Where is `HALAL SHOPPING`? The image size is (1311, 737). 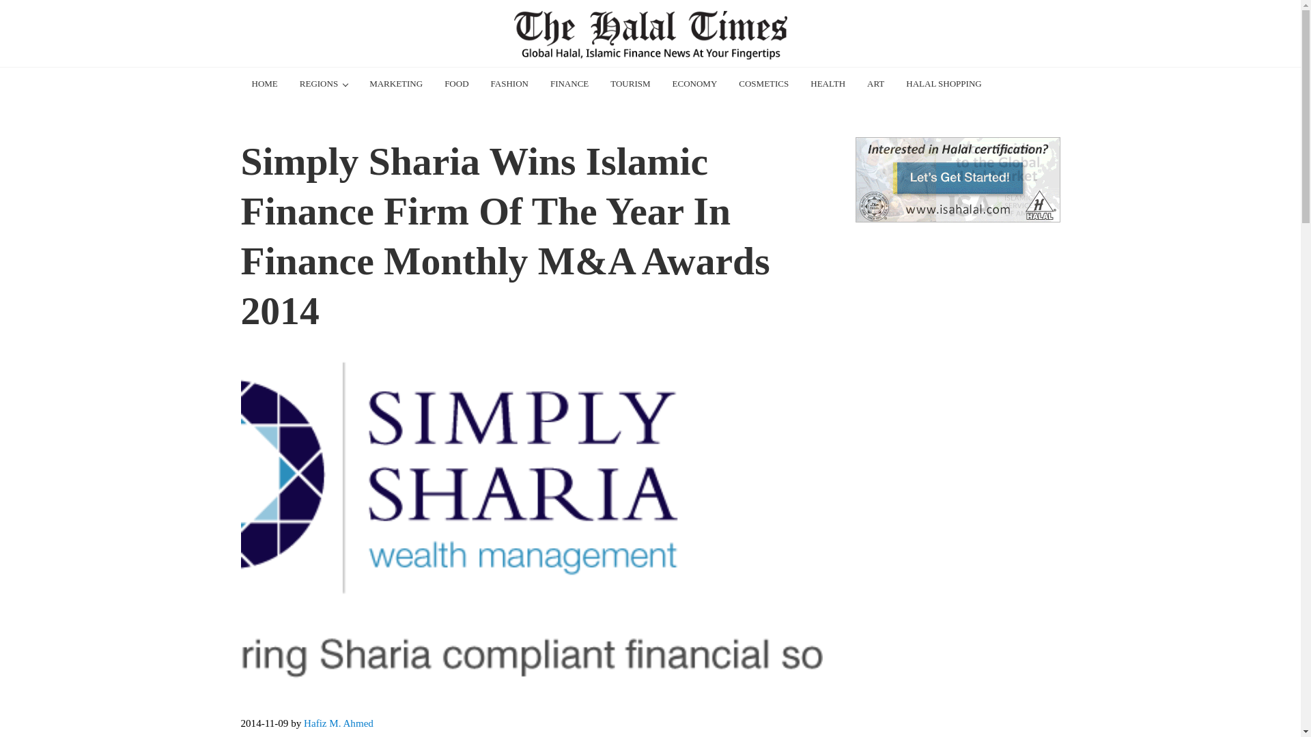
HALAL SHOPPING is located at coordinates (944, 83).